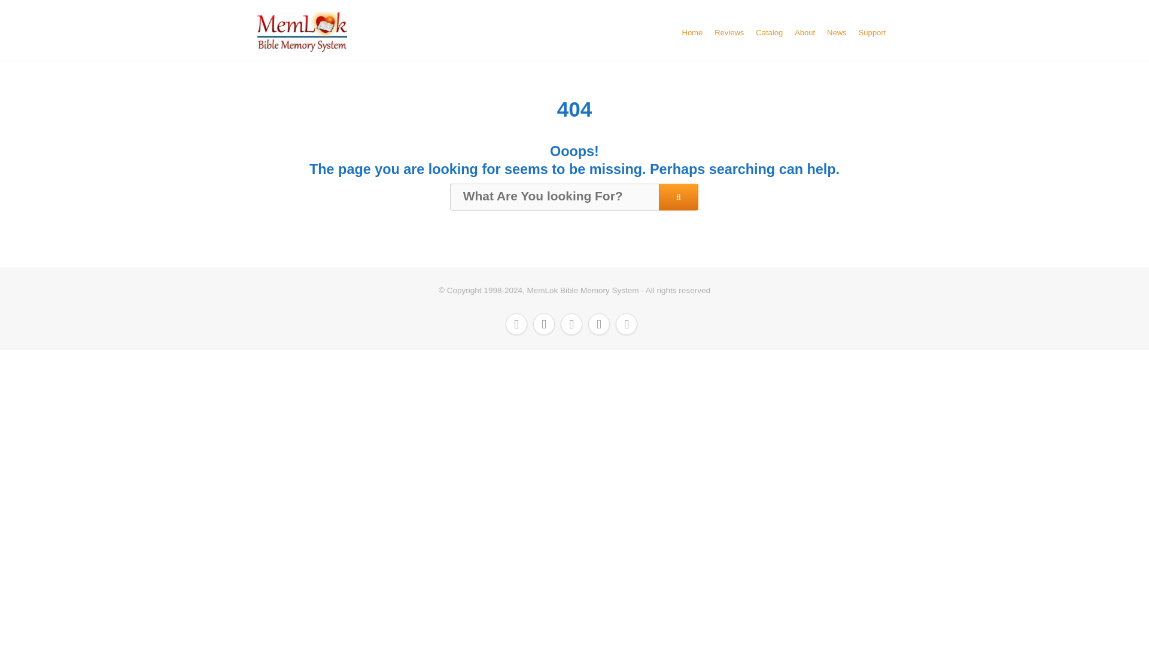 This screenshot has height=646, width=1149. What do you see at coordinates (872, 32) in the screenshot?
I see `Support` at bounding box center [872, 32].